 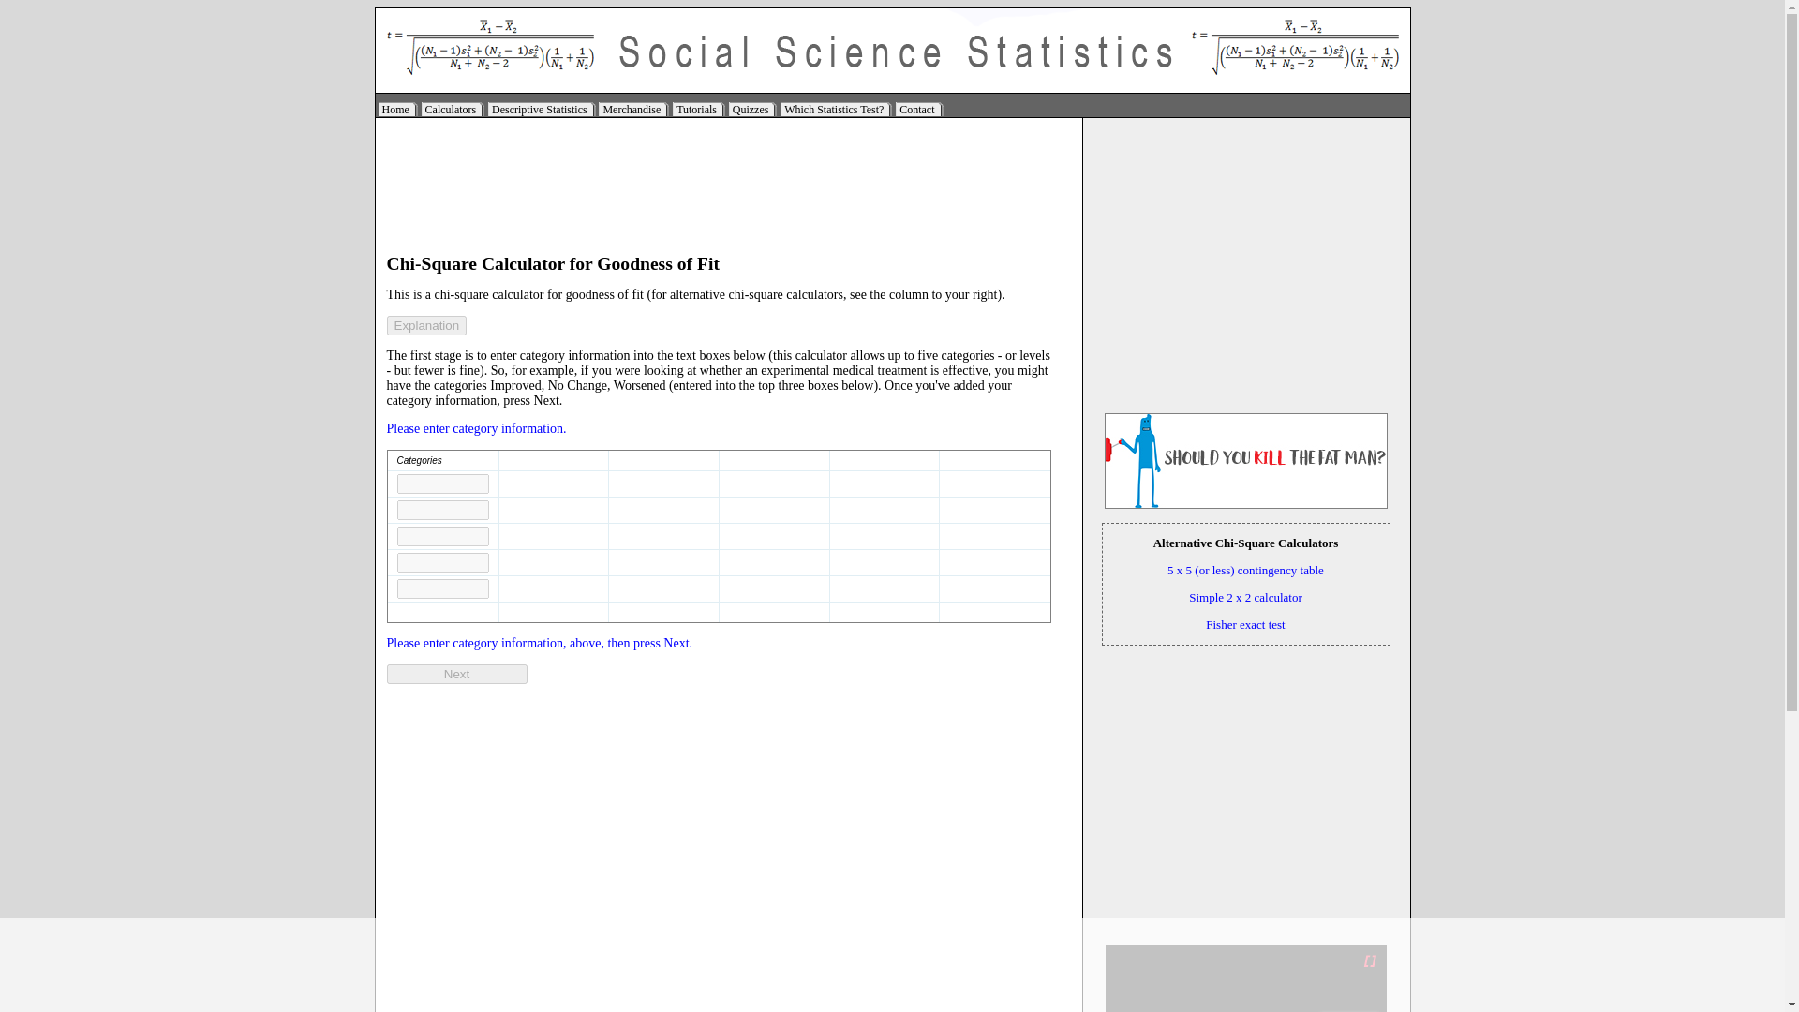 I want to click on Next, so click(x=456, y=674).